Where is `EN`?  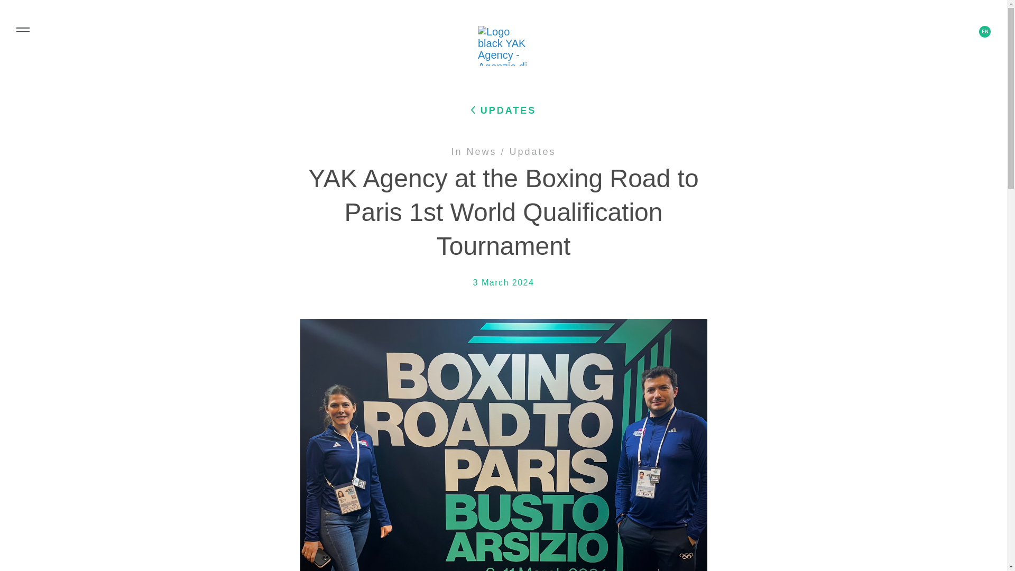 EN is located at coordinates (984, 32).